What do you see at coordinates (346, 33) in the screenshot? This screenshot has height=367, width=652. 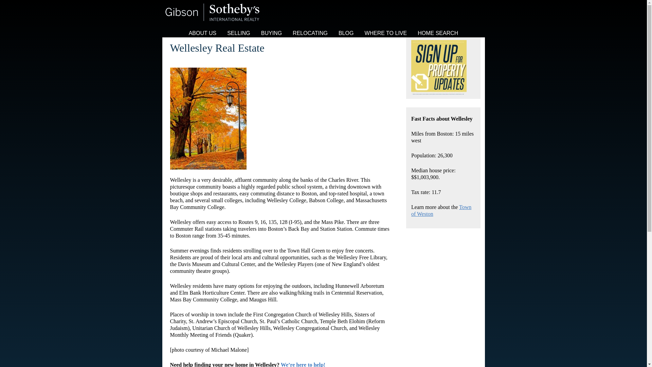 I see `BLOG` at bounding box center [346, 33].